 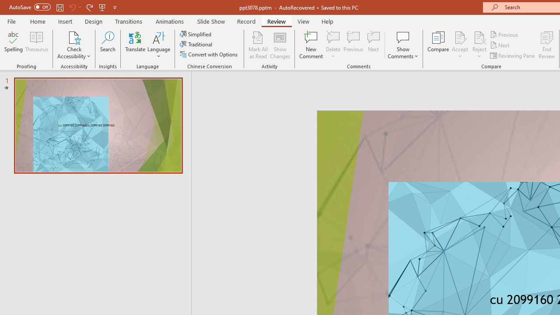 What do you see at coordinates (438, 45) in the screenshot?
I see `Compare` at bounding box center [438, 45].